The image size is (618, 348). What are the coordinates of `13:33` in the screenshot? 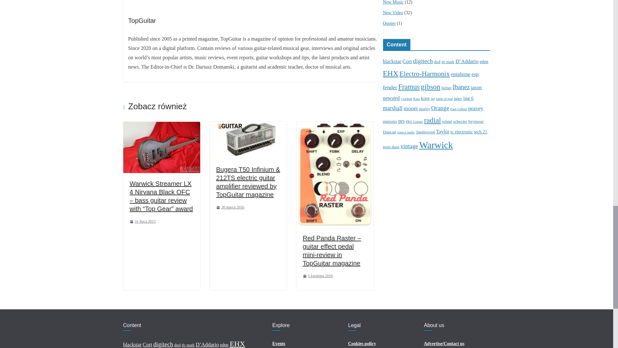 It's located at (142, 222).